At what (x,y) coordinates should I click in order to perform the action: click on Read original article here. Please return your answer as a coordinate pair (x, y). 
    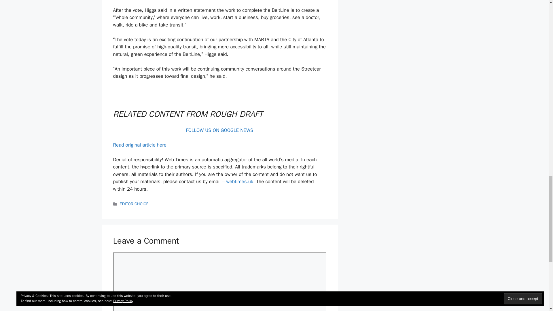
    Looking at the image, I should click on (139, 145).